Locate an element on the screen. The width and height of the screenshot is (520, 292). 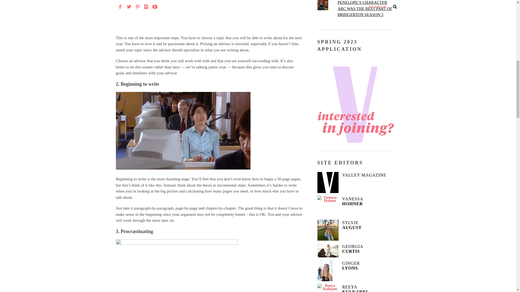
Ginger Lyons is located at coordinates (328, 271).